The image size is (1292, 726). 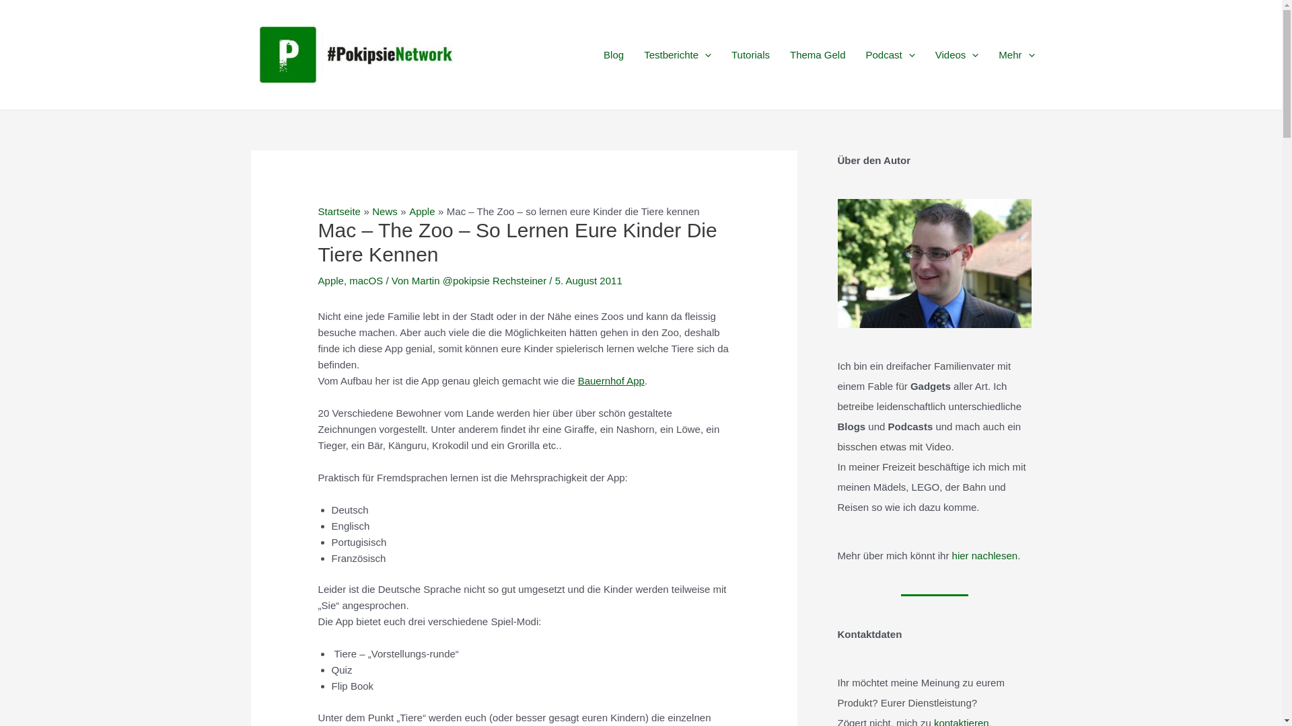 What do you see at coordinates (611, 380) in the screenshot?
I see `Bauernhof App` at bounding box center [611, 380].